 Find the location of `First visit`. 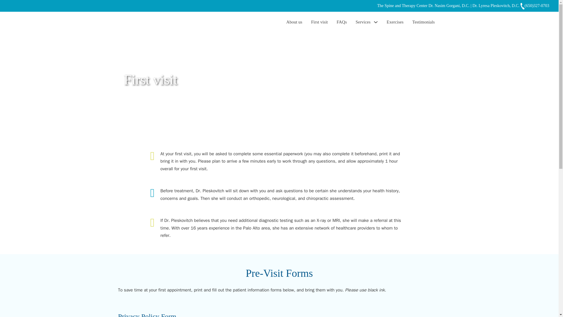

First visit is located at coordinates (319, 22).